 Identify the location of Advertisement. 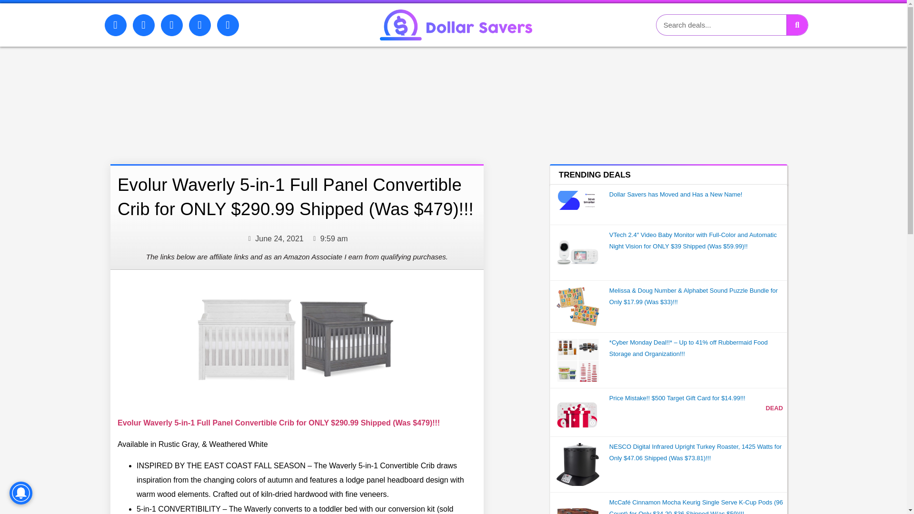
(269, 96).